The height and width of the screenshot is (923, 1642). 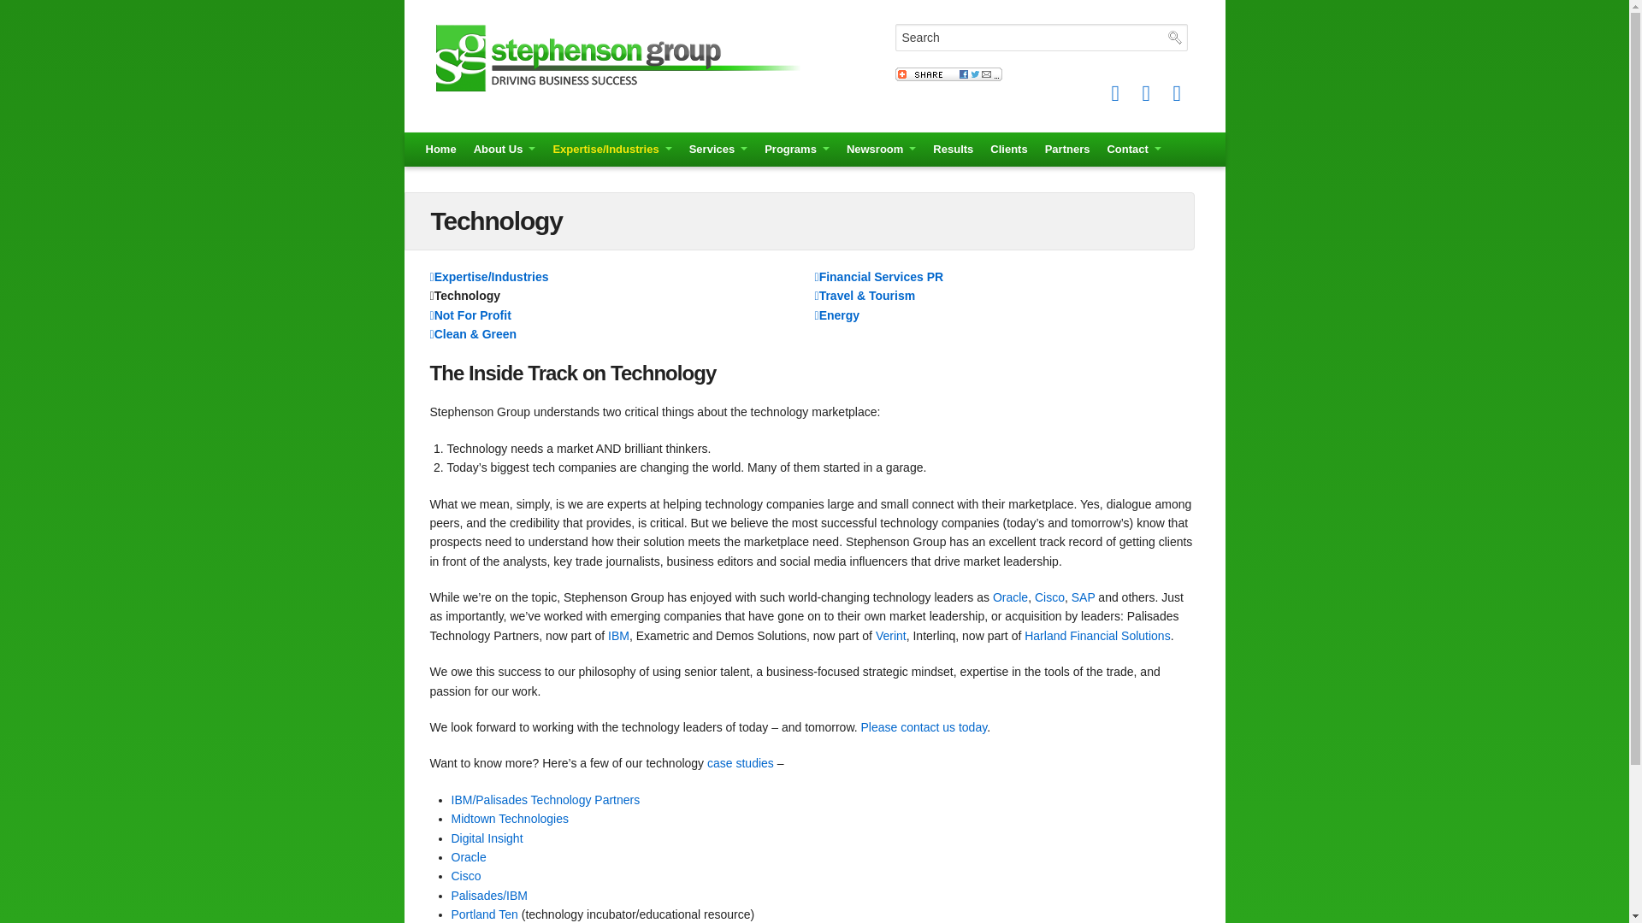 What do you see at coordinates (718, 150) in the screenshot?
I see `Services` at bounding box center [718, 150].